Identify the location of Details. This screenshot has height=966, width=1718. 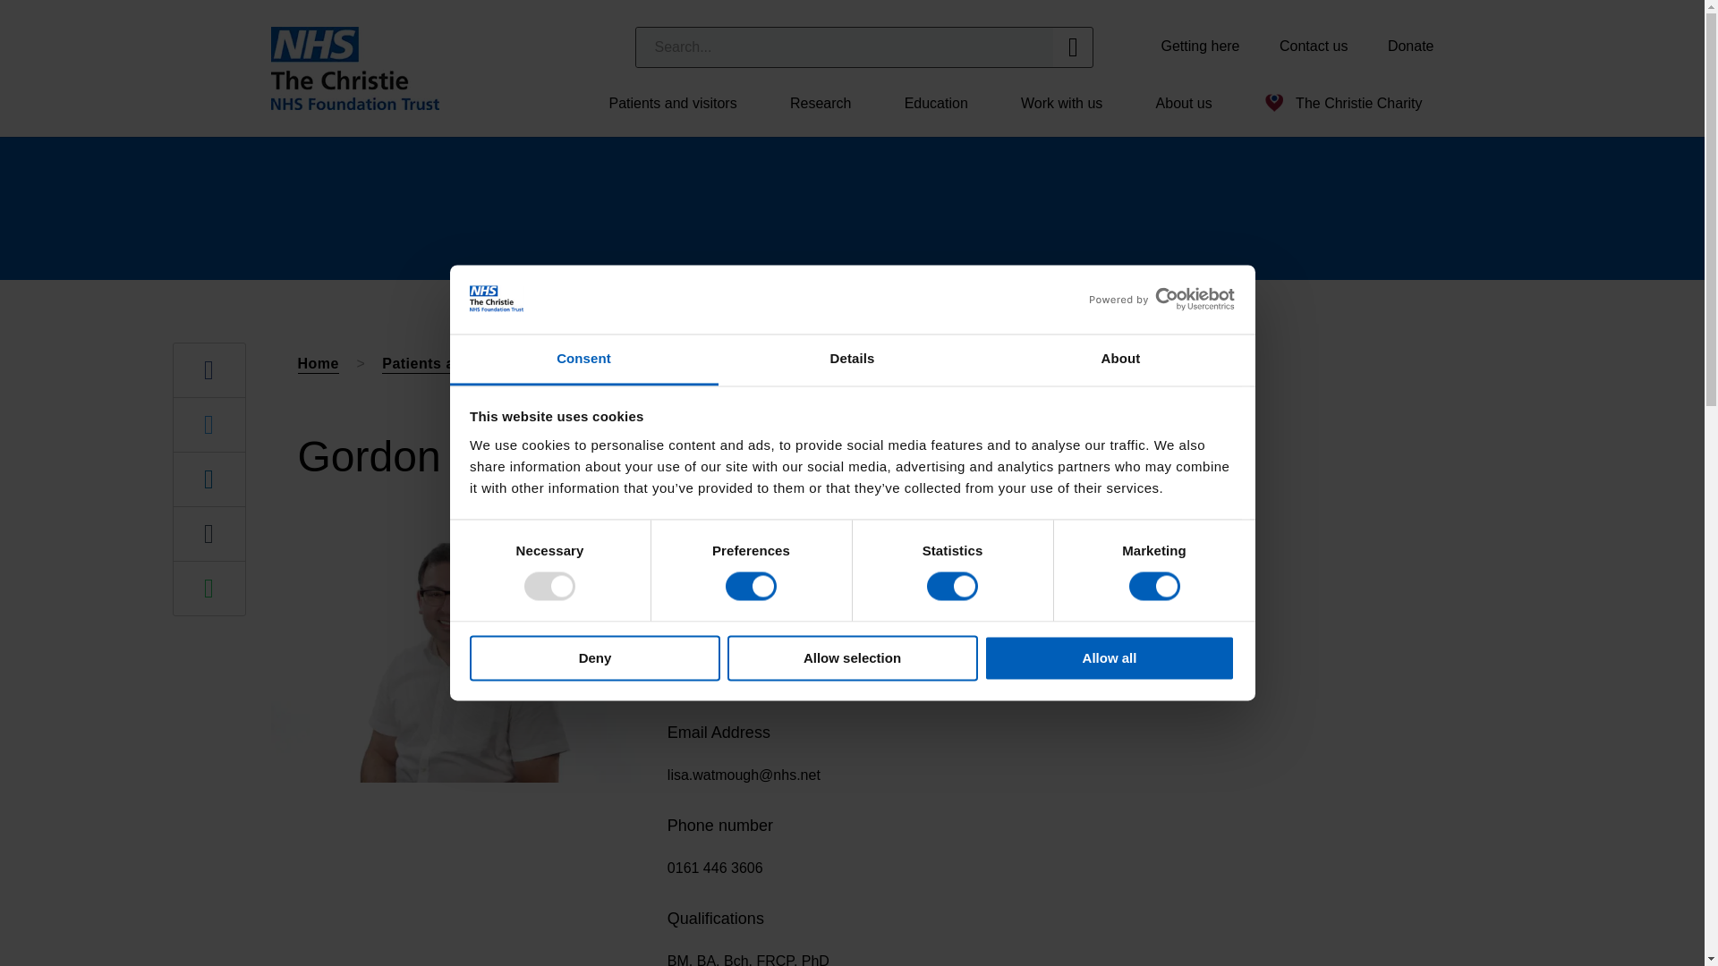
(852, 360).